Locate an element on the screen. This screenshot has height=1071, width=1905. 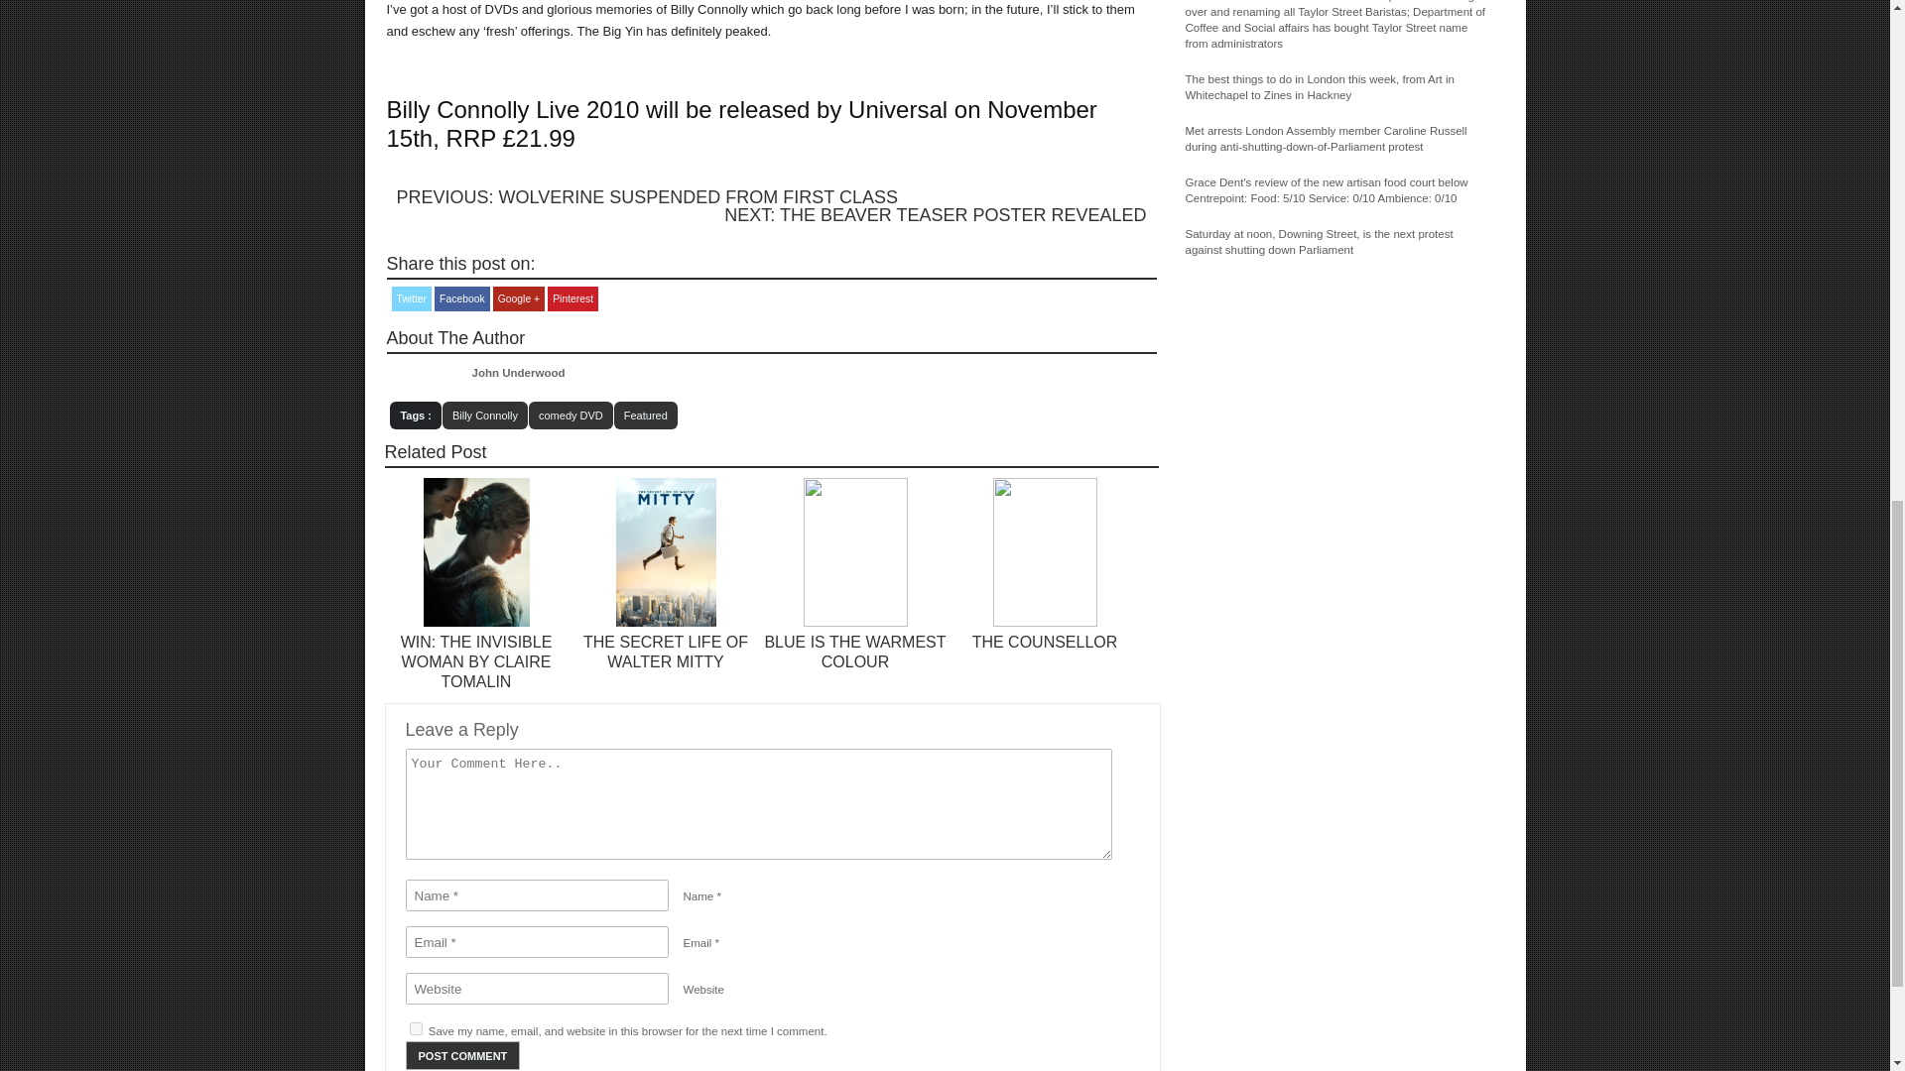
Share on Facebook! is located at coordinates (461, 299).